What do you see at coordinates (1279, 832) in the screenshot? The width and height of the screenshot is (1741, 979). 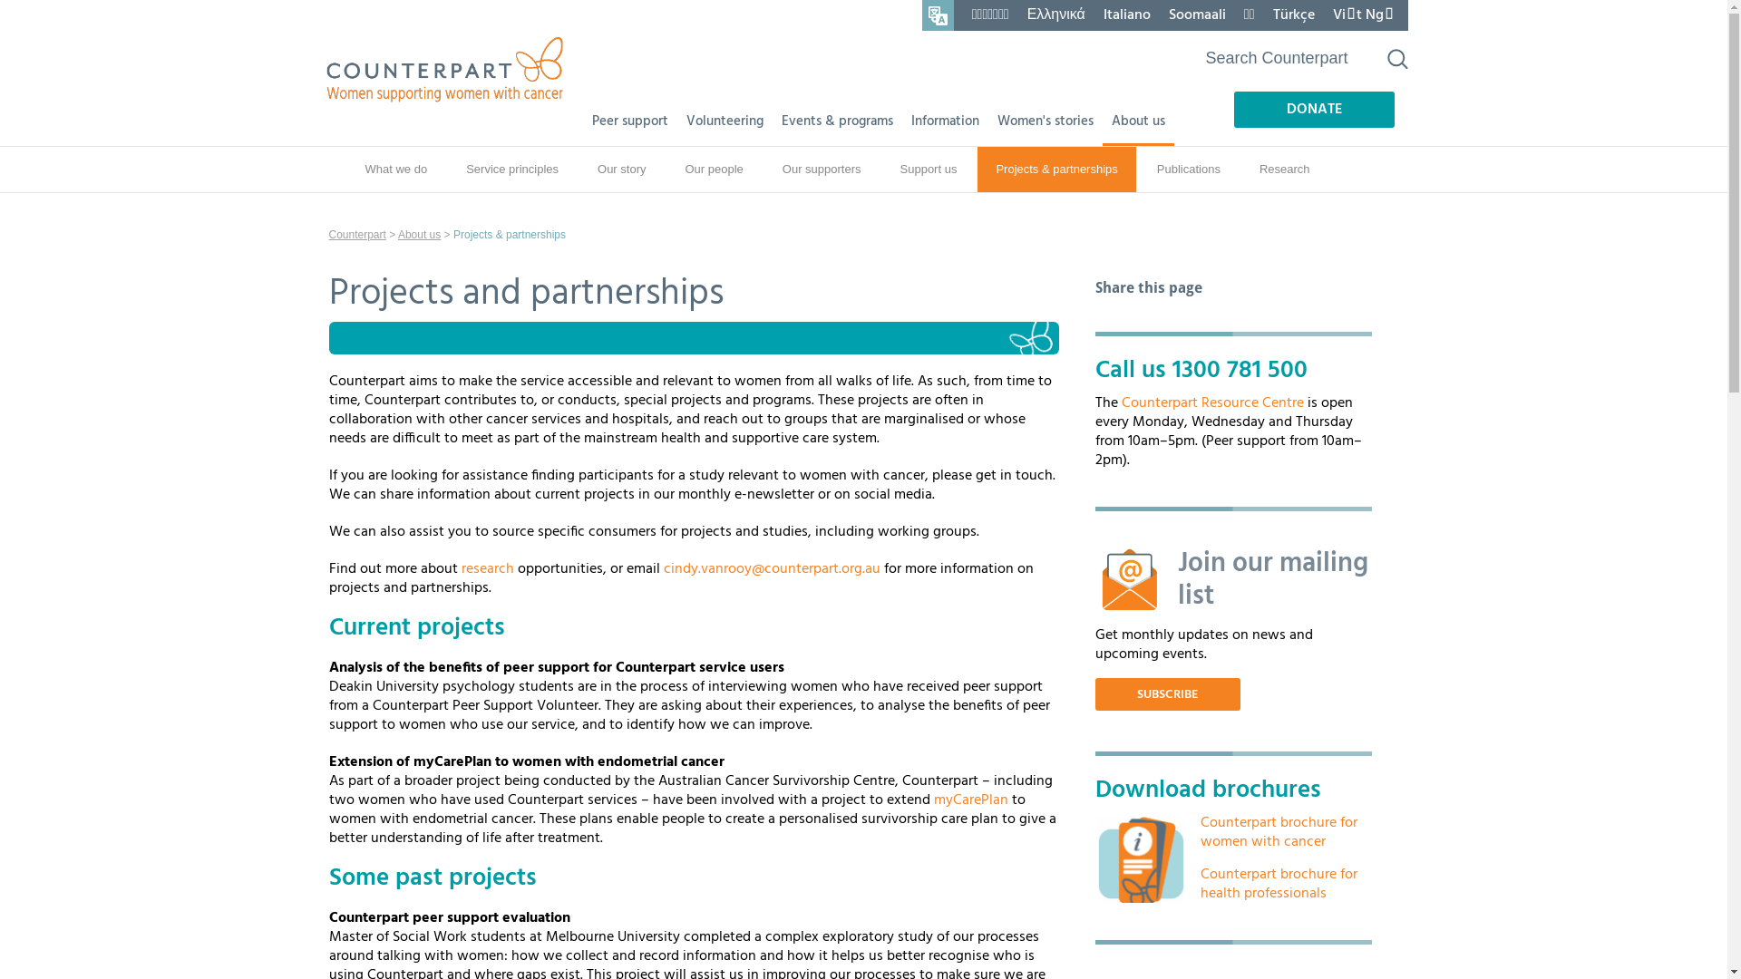 I see `Counterpart brochure for women with cancer` at bounding box center [1279, 832].